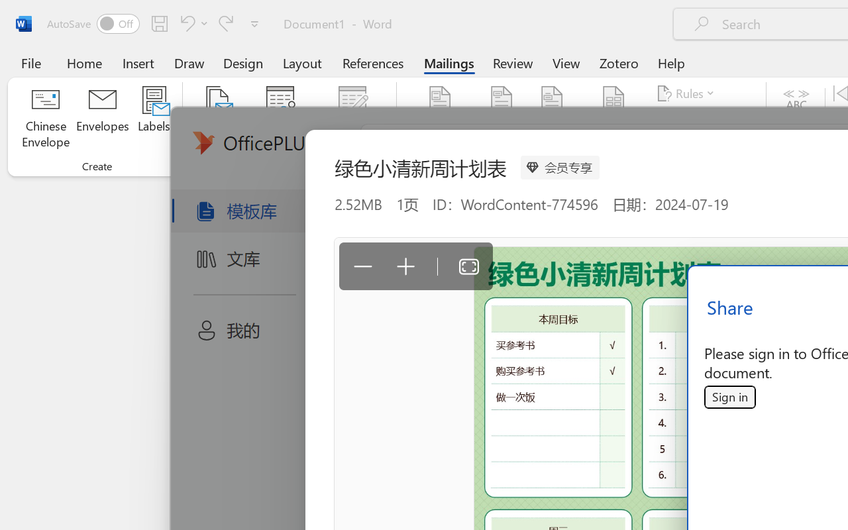 Image resolution: width=848 pixels, height=530 pixels. What do you see at coordinates (701, 119) in the screenshot?
I see `Match Fields...` at bounding box center [701, 119].